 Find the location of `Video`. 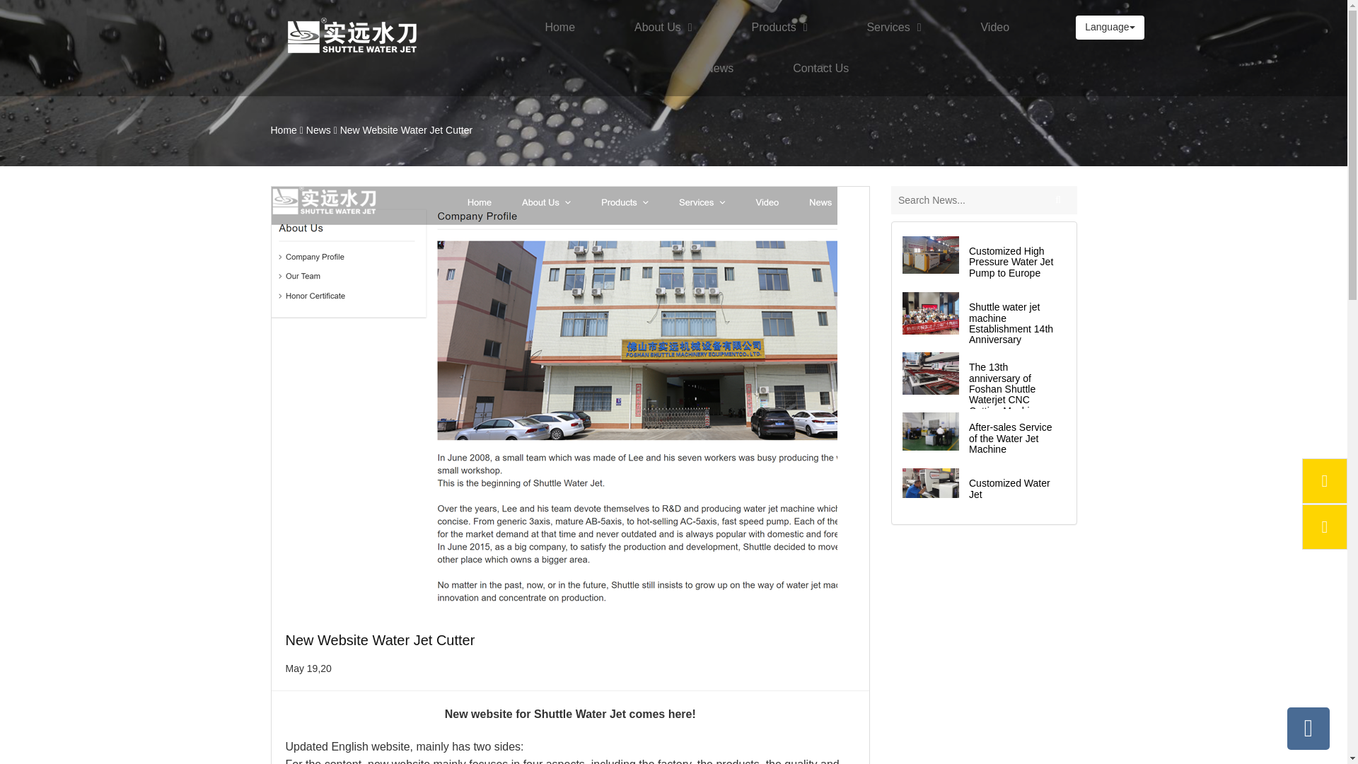

Video is located at coordinates (994, 27).